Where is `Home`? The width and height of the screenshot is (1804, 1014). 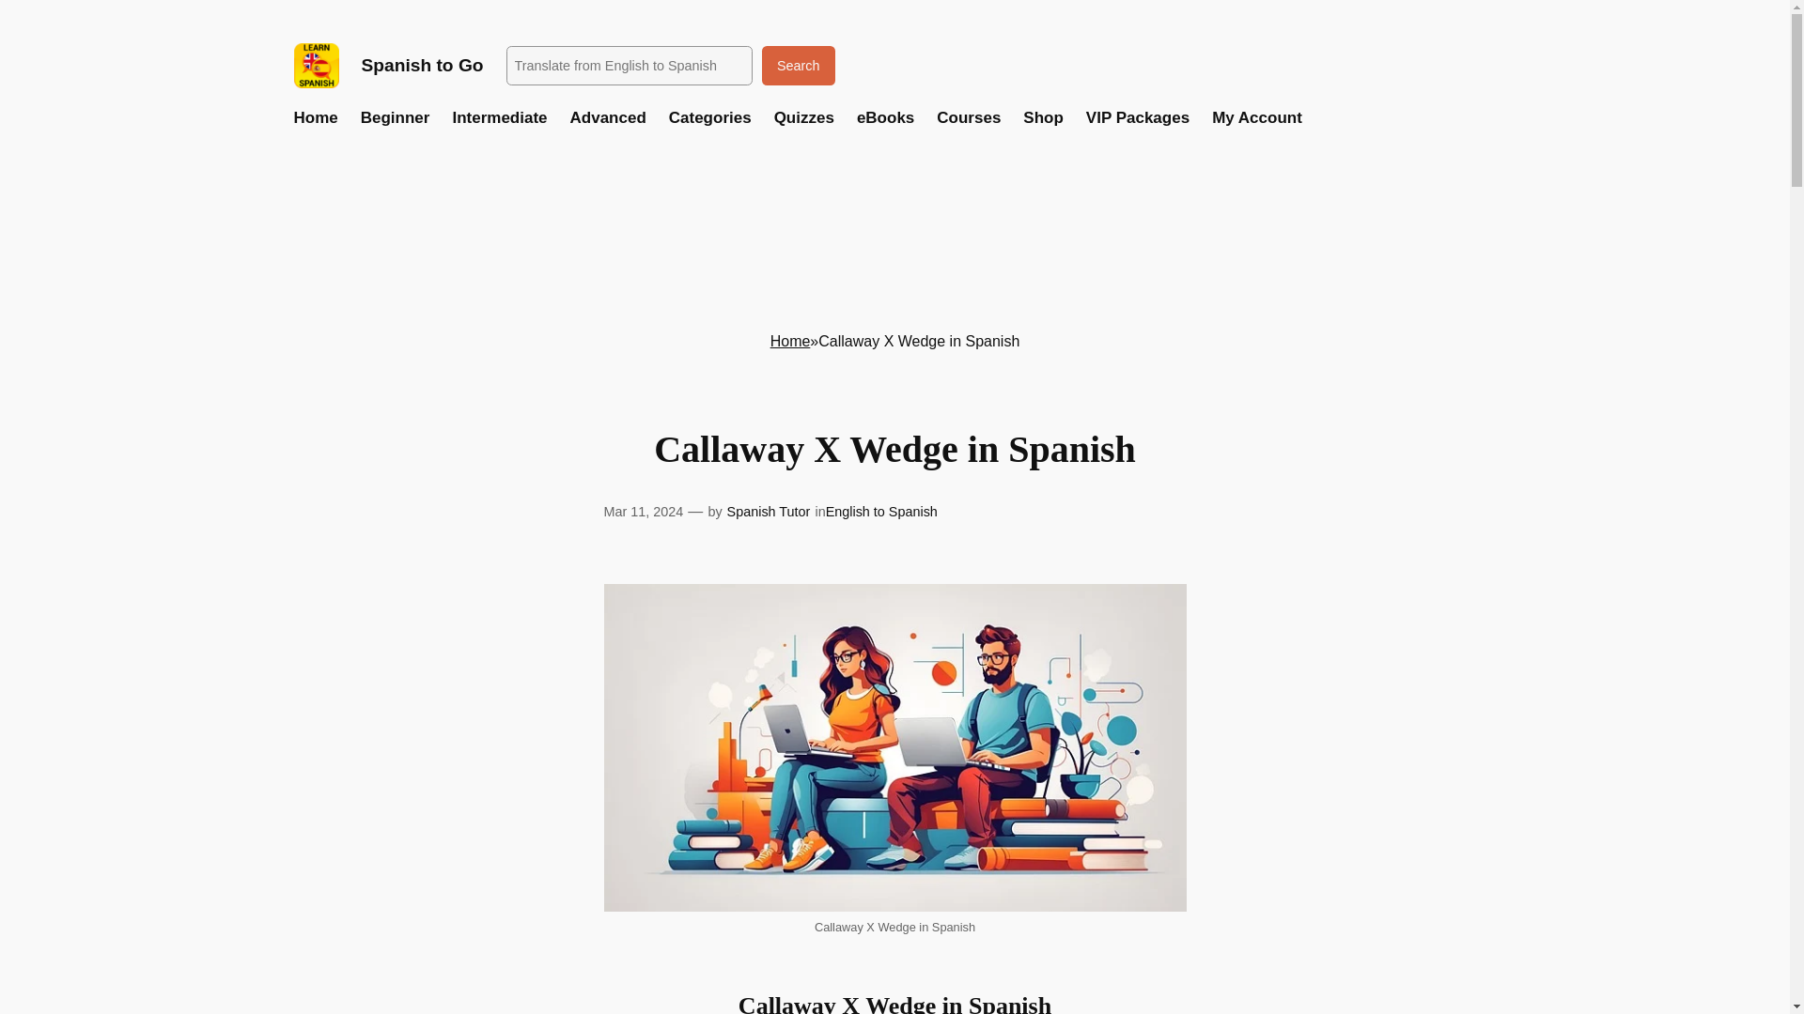 Home is located at coordinates (789, 341).